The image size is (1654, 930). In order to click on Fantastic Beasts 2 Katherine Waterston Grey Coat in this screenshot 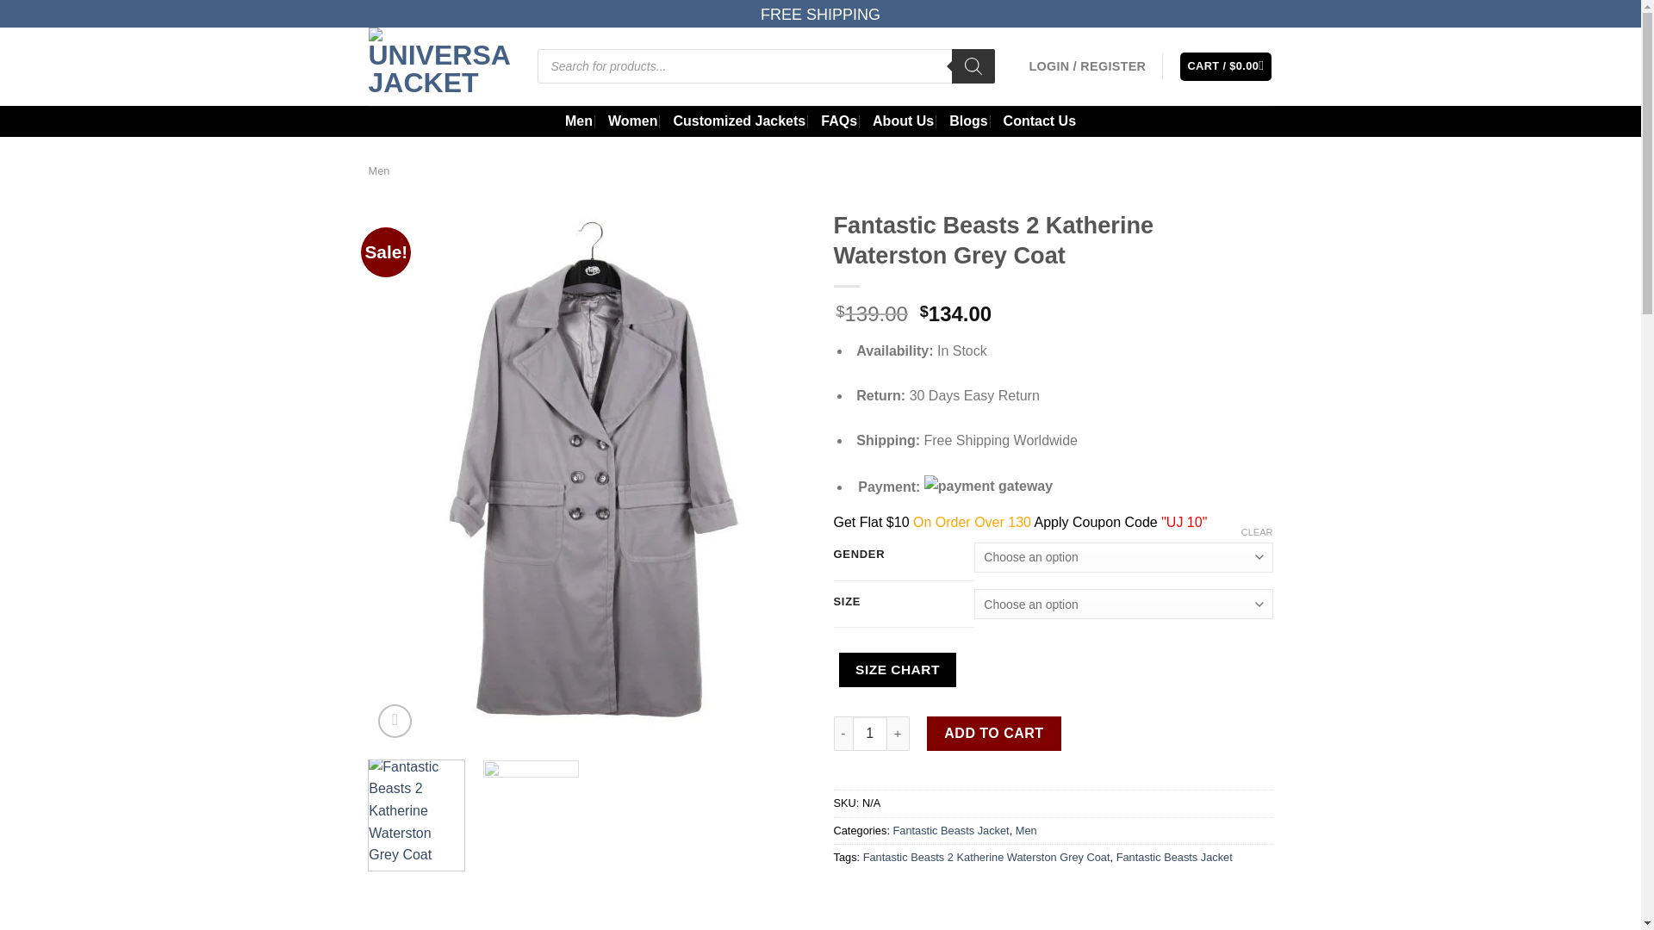, I will do `click(986, 858)`.